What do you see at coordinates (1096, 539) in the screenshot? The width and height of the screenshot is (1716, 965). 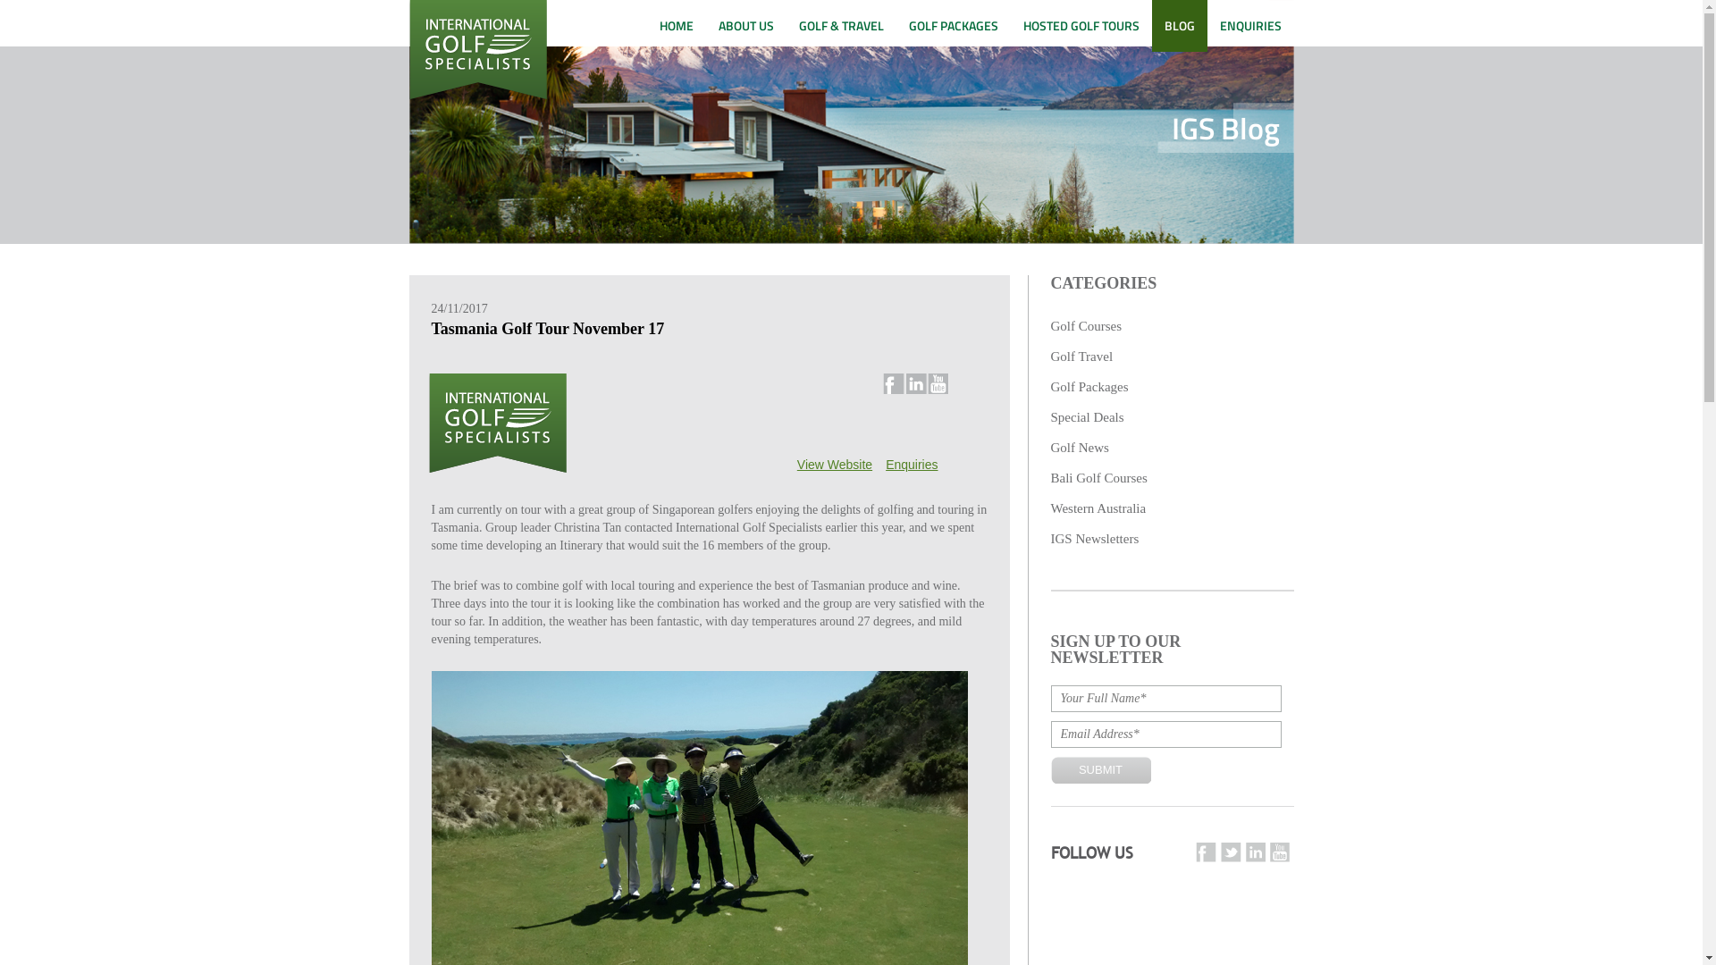 I see `IGS Newsletters` at bounding box center [1096, 539].